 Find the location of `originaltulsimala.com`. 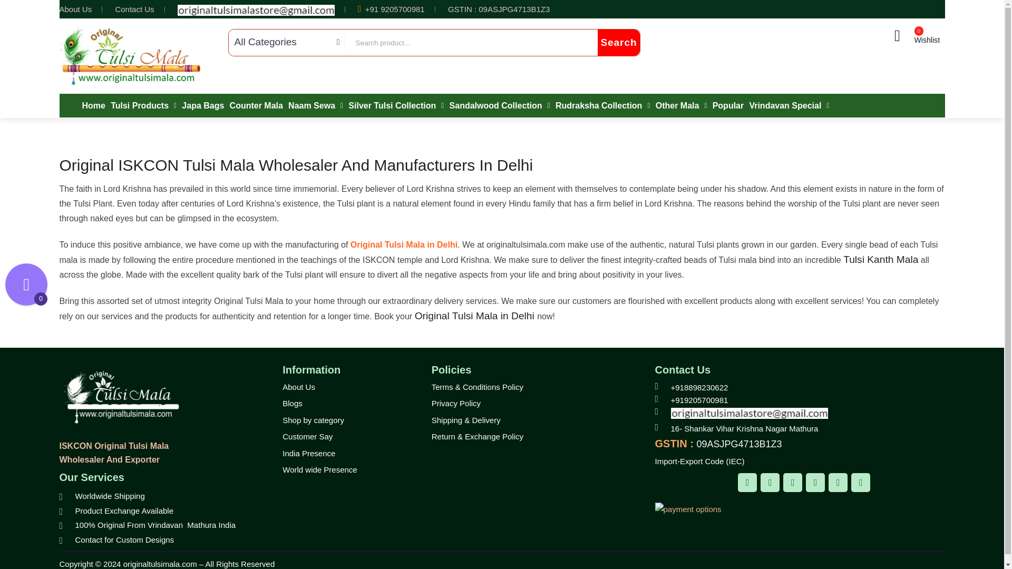

originaltulsimala.com is located at coordinates (119, 397).